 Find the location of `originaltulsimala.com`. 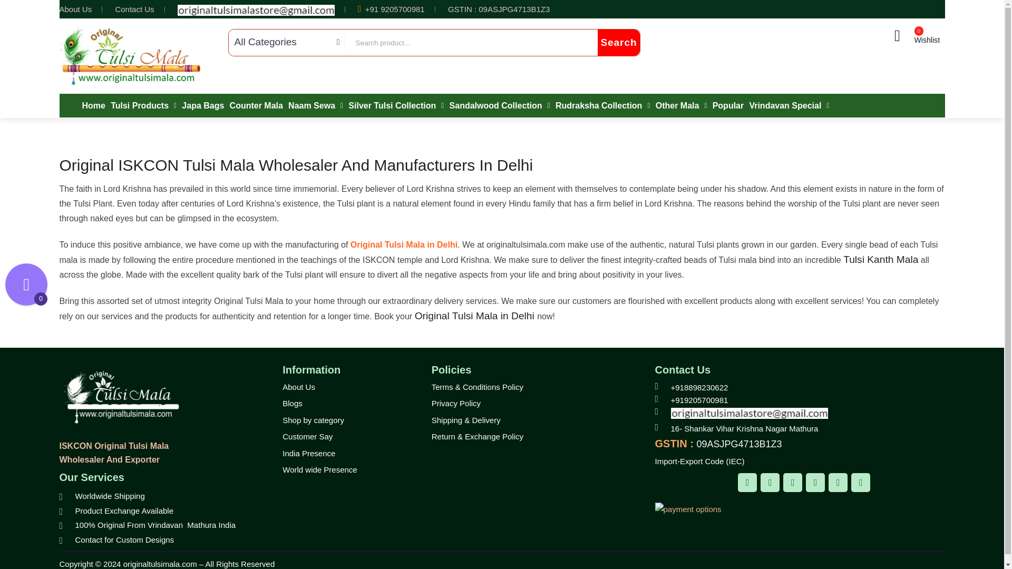

originaltulsimala.com is located at coordinates (119, 397).